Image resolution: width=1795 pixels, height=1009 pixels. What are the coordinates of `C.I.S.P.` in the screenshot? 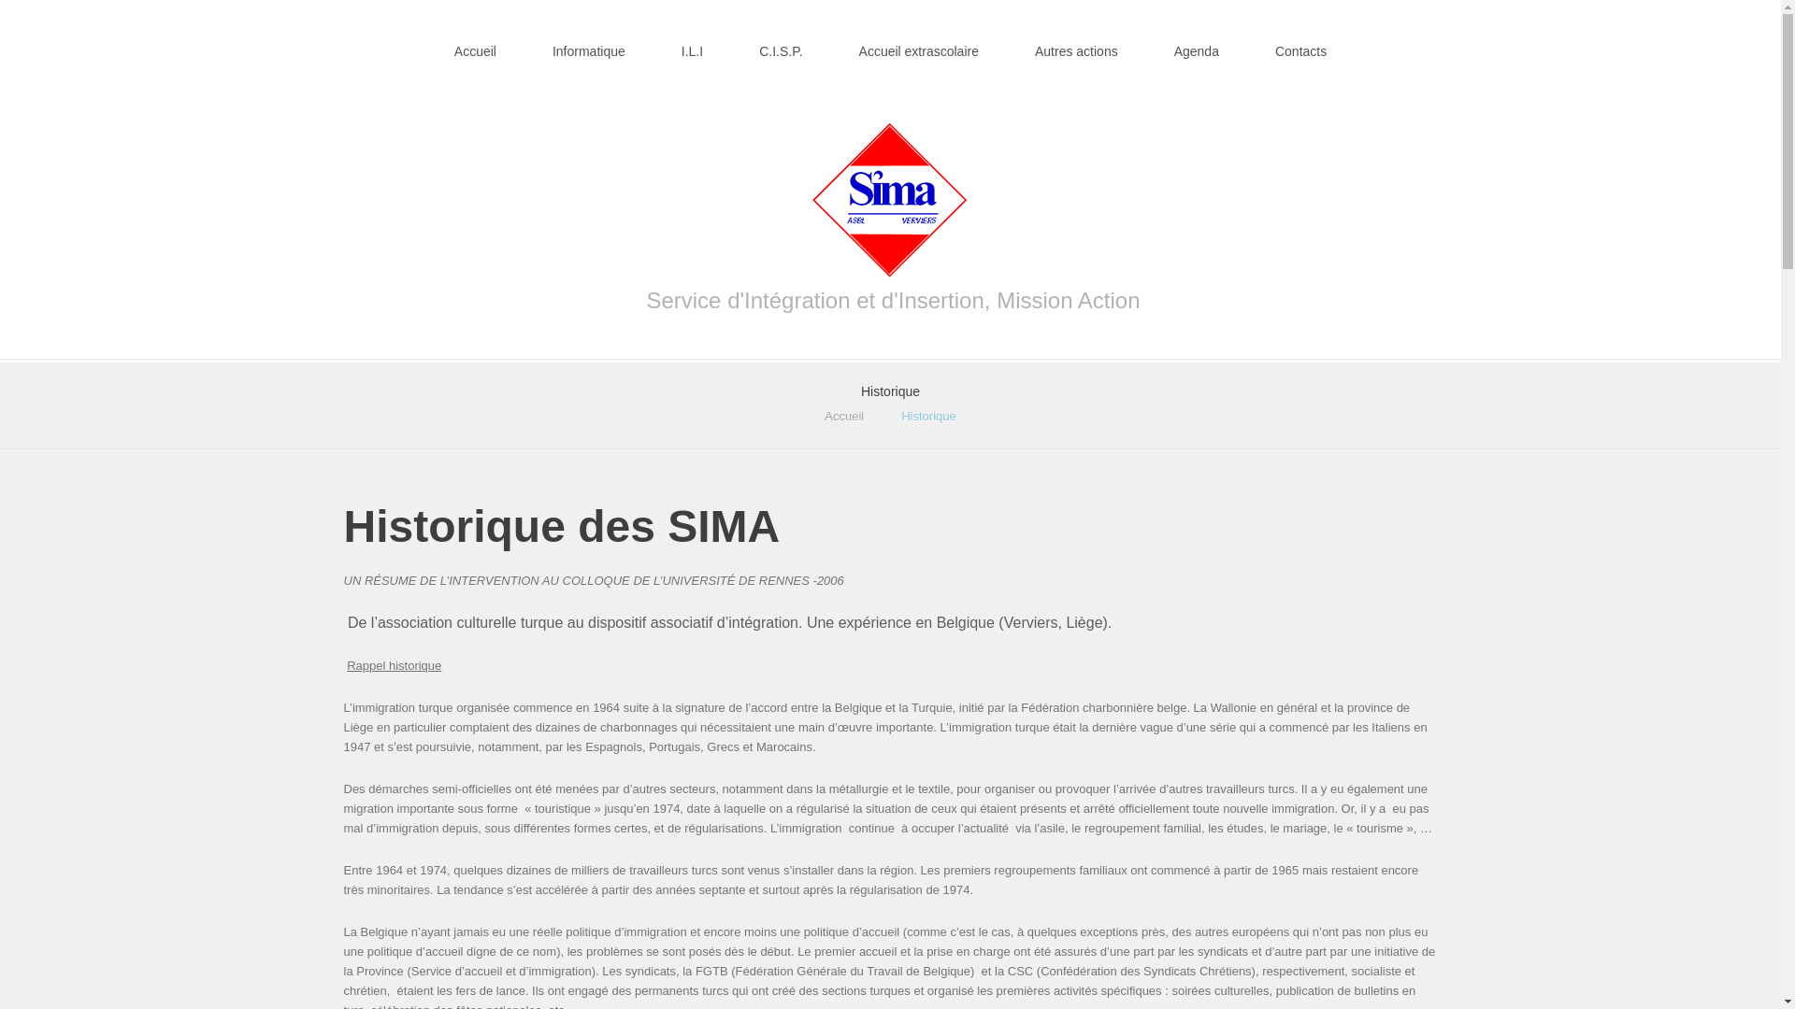 It's located at (781, 40).